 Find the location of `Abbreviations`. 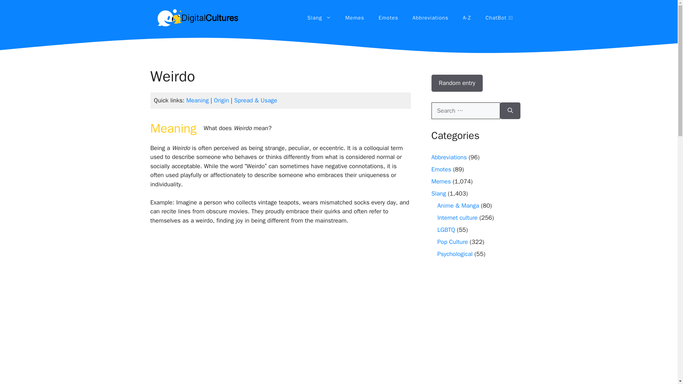

Abbreviations is located at coordinates (449, 157).